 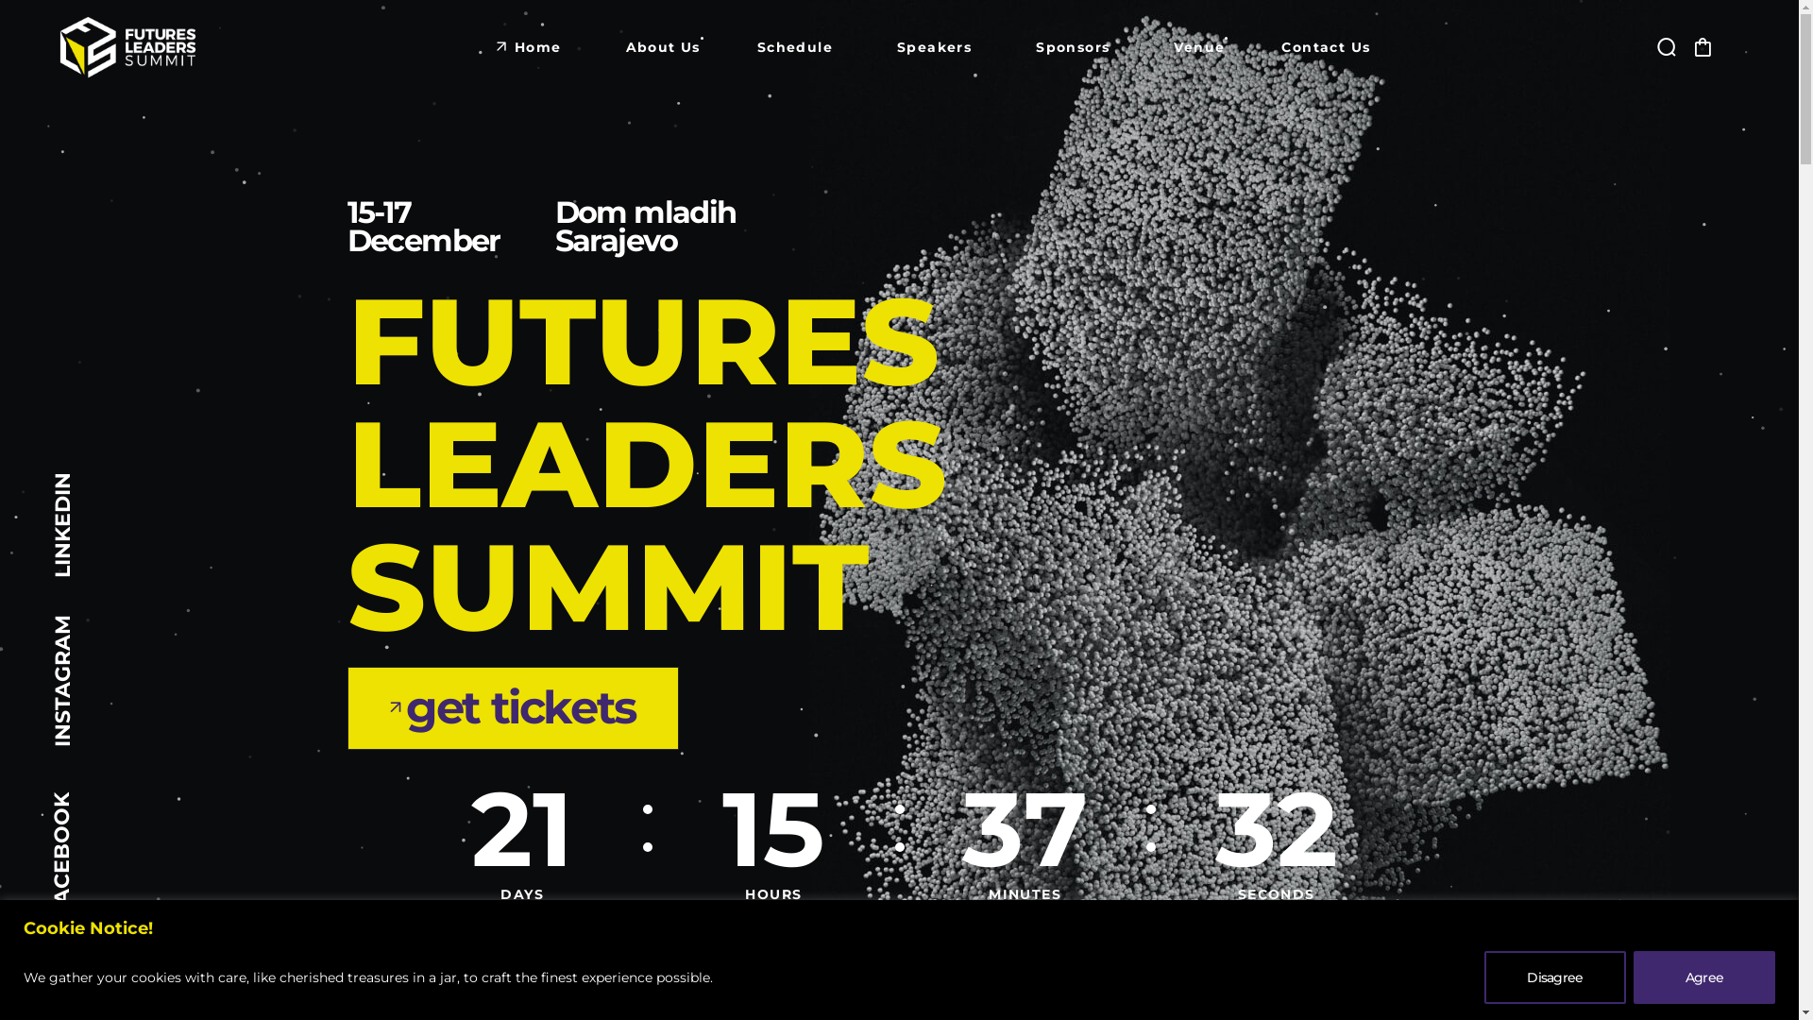 What do you see at coordinates (1073, 47) in the screenshot?
I see `Sponsors` at bounding box center [1073, 47].